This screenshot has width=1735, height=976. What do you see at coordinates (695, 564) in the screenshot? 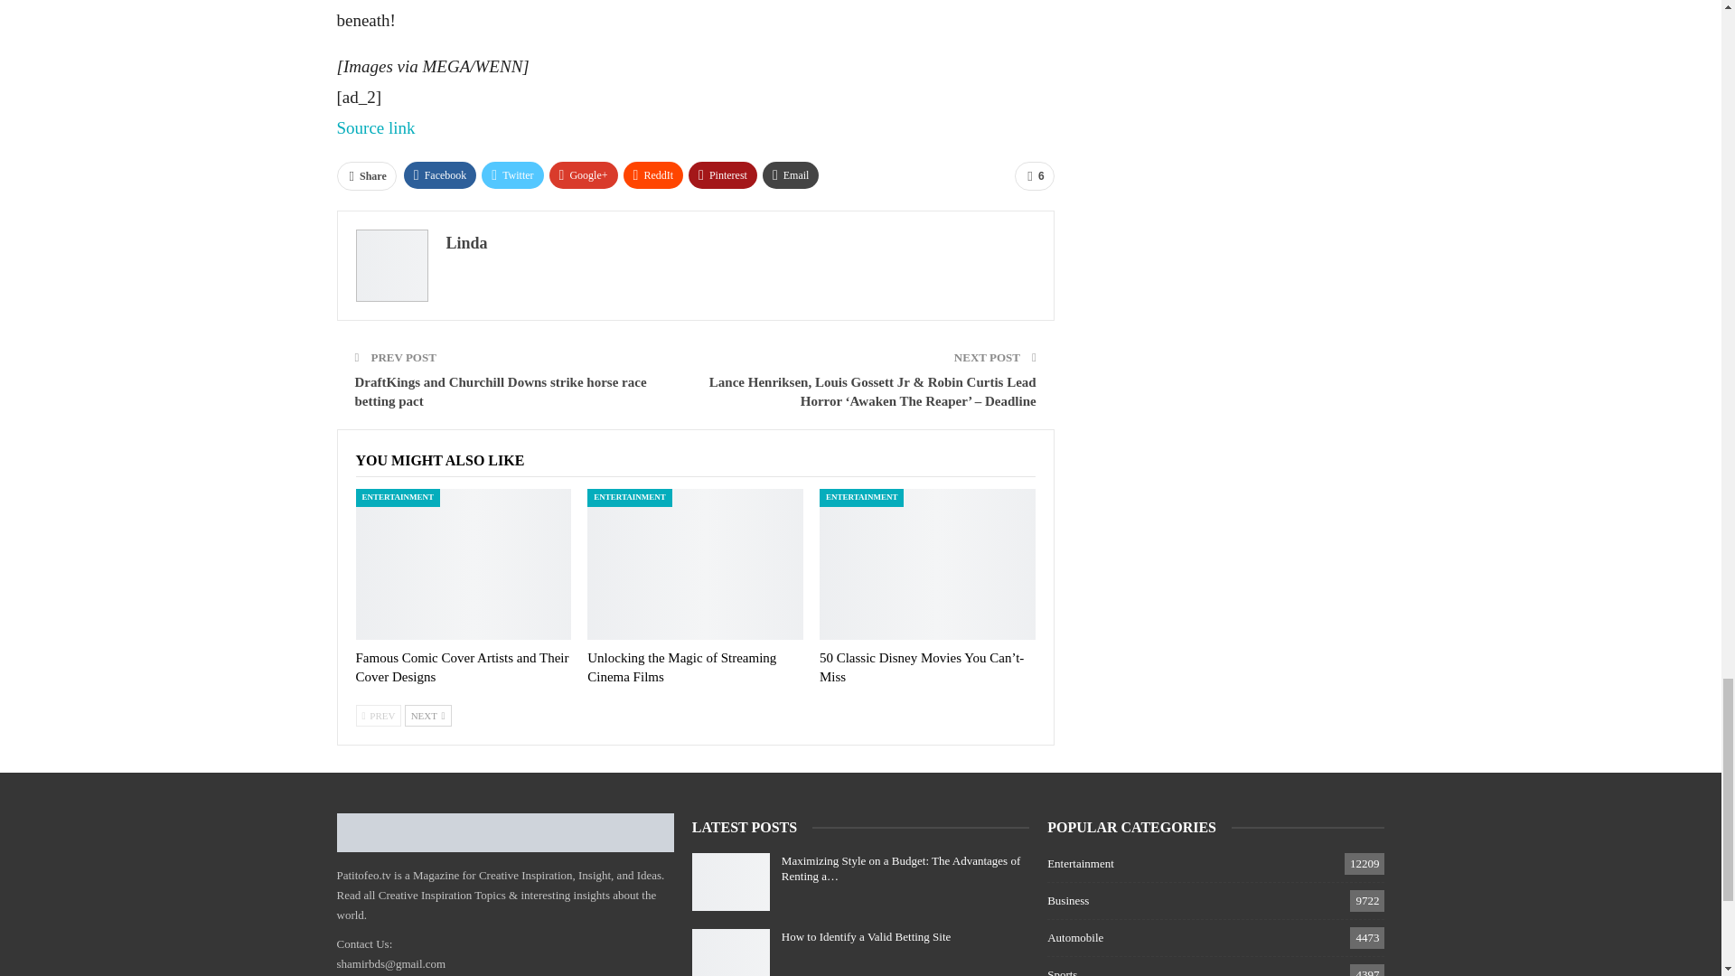
I see `Unlocking the Magic of Streaming Cinema Films` at bounding box center [695, 564].